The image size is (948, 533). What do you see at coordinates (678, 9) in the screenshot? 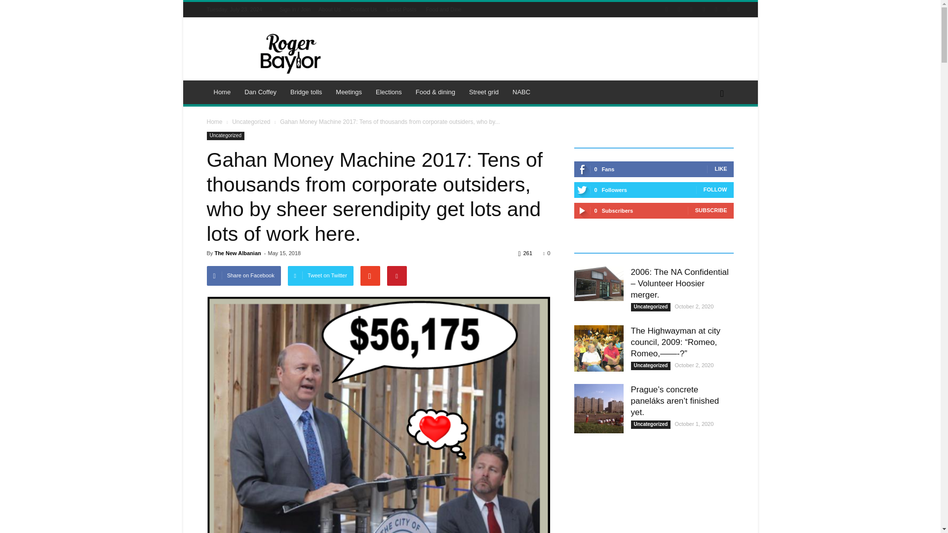
I see `Facebook` at bounding box center [678, 9].